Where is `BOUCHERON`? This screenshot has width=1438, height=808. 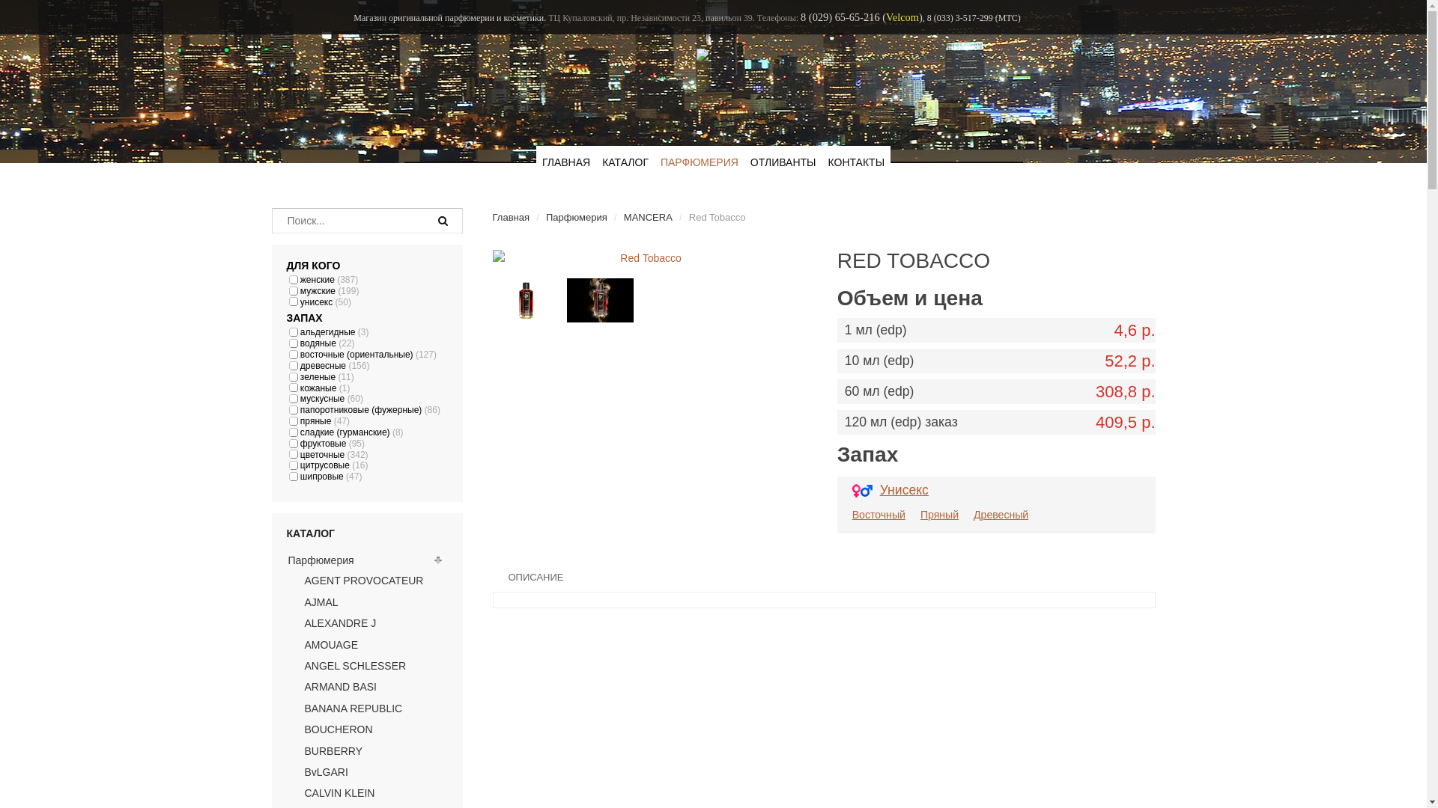
BOUCHERON is located at coordinates (339, 729).